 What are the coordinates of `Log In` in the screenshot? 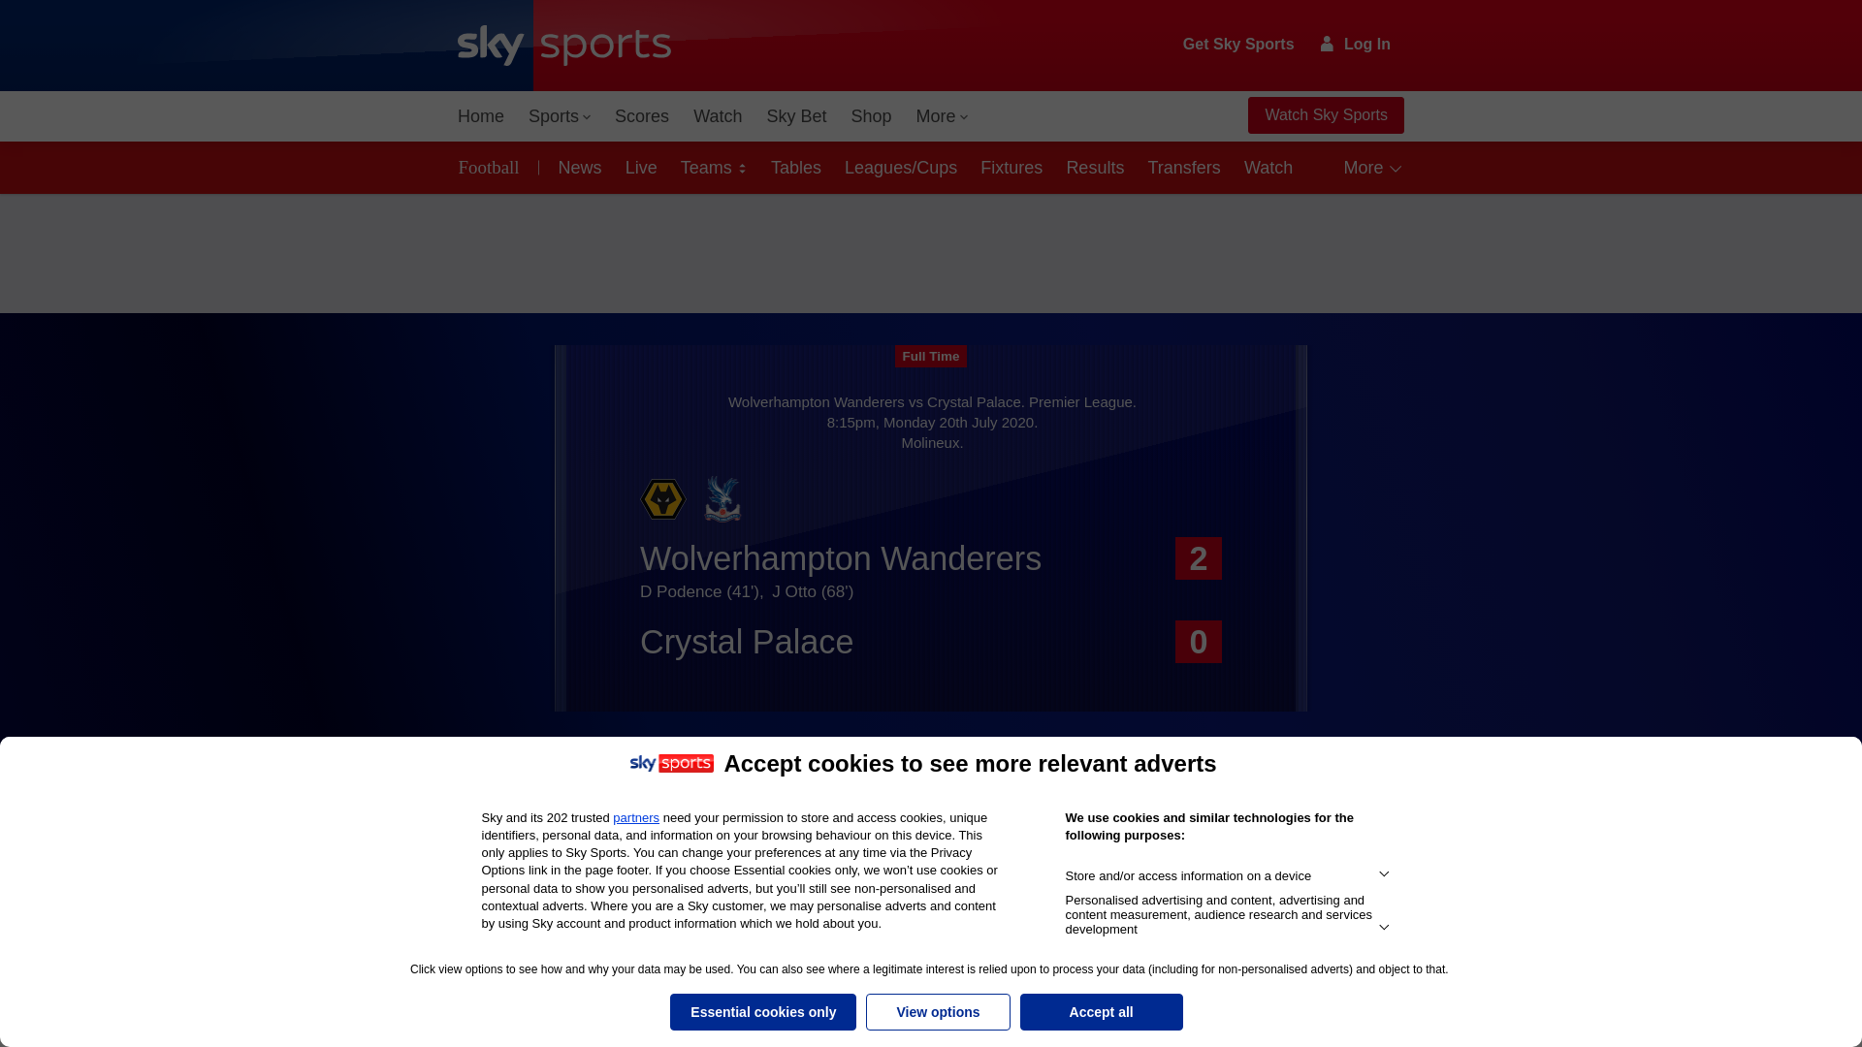 It's located at (1356, 44).